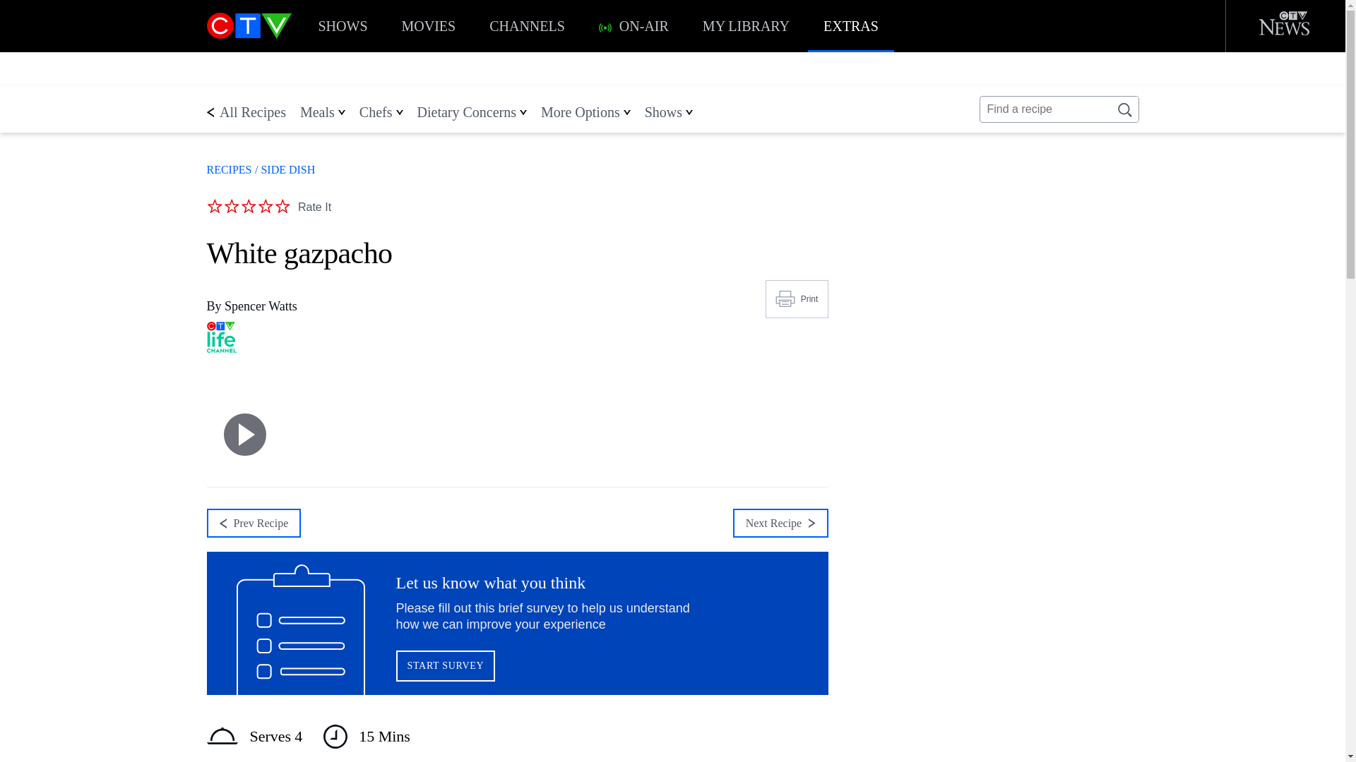  Describe the element at coordinates (445, 666) in the screenshot. I see `START SURVEY` at that location.